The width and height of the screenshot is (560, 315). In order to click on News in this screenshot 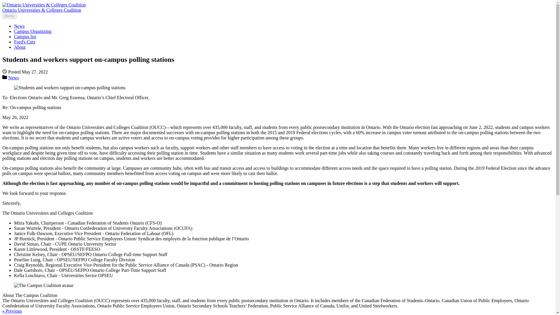, I will do `click(13, 78)`.